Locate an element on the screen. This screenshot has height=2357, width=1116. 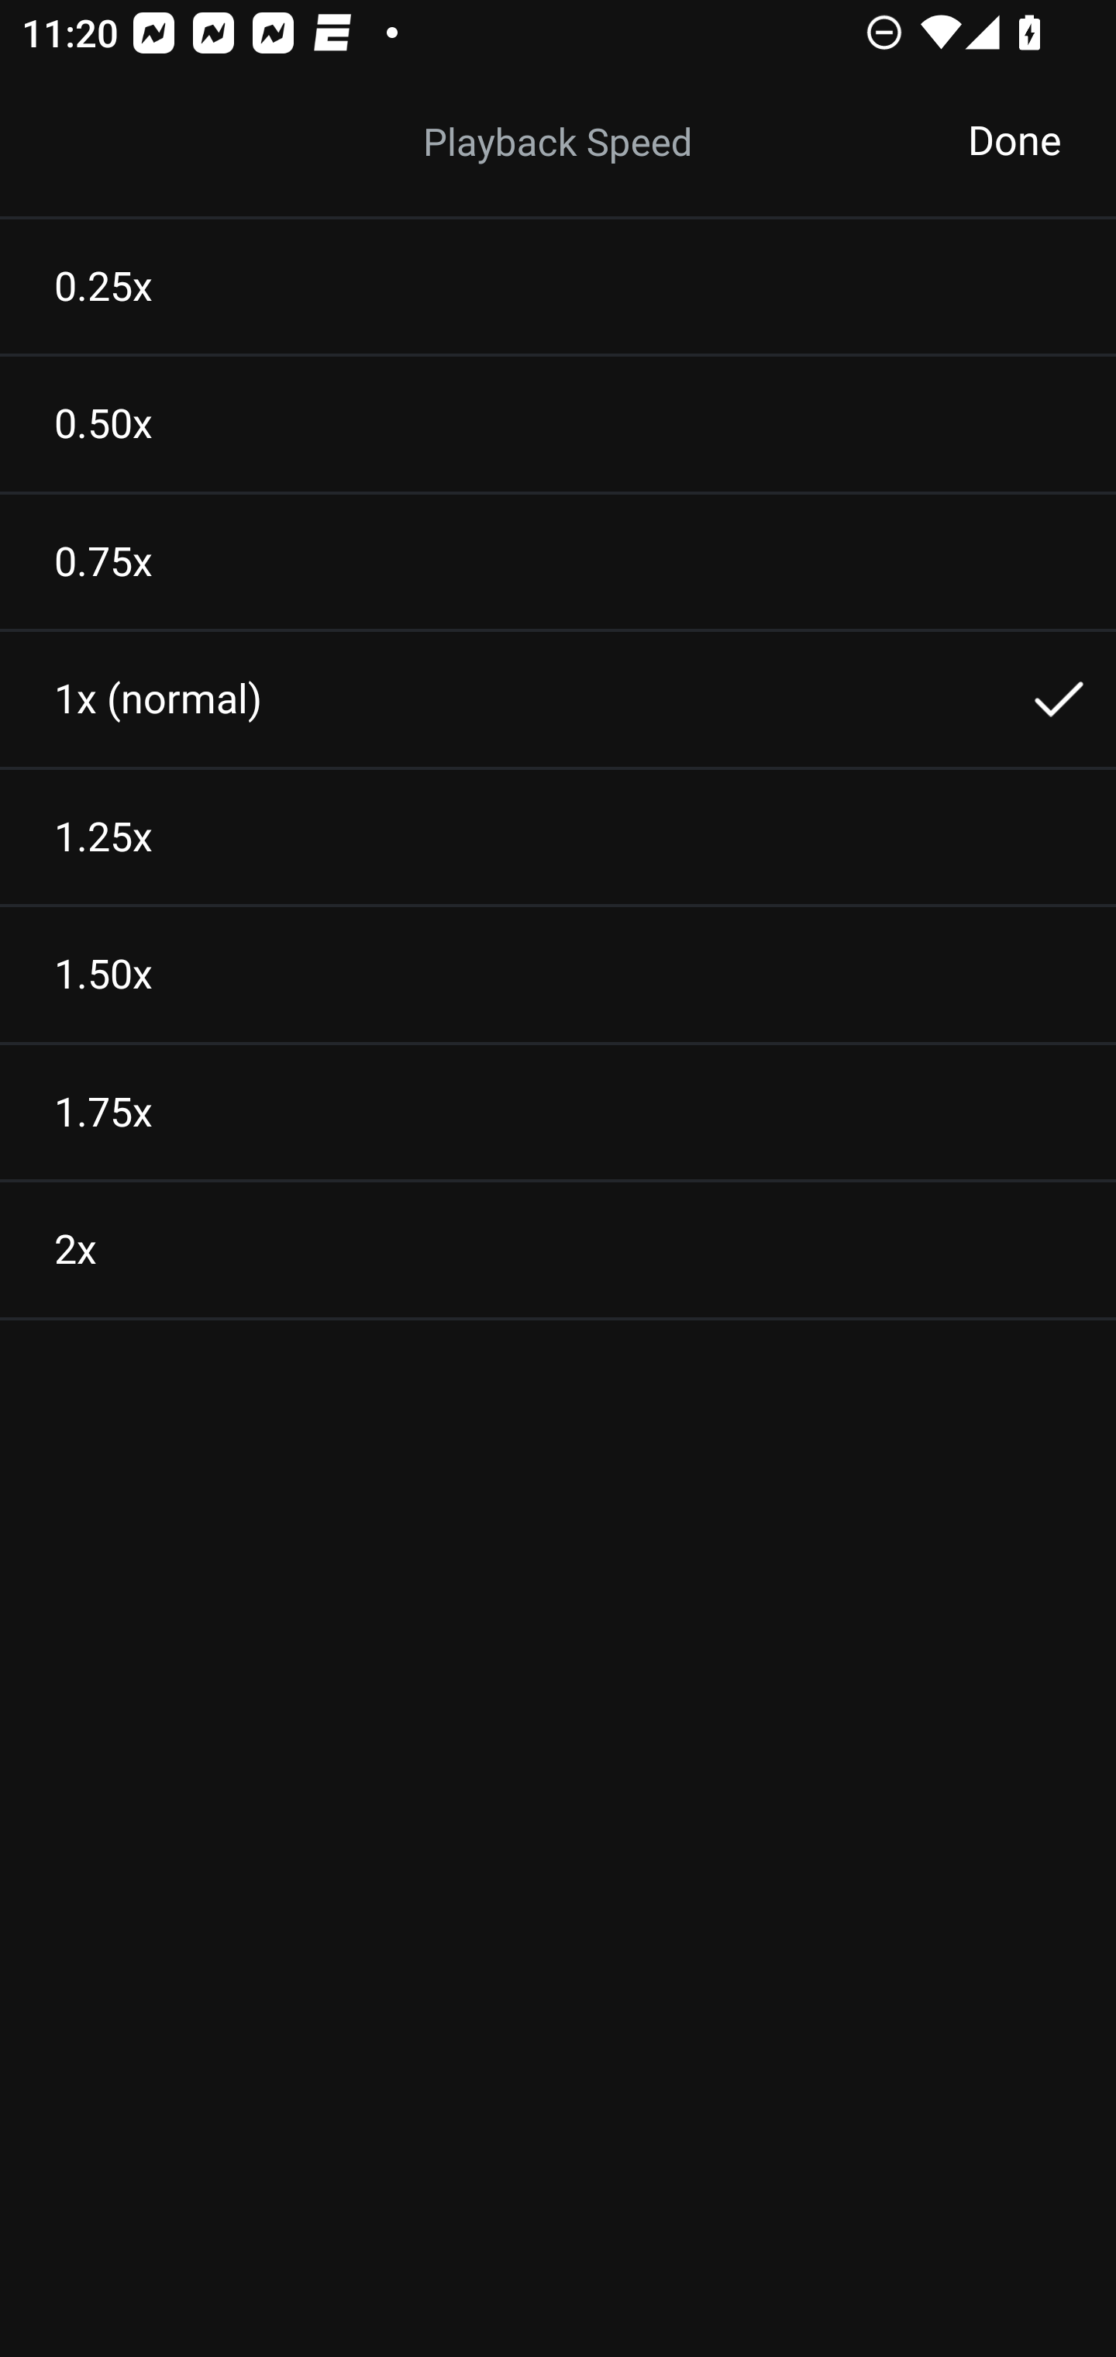
2x is located at coordinates (558, 1250).